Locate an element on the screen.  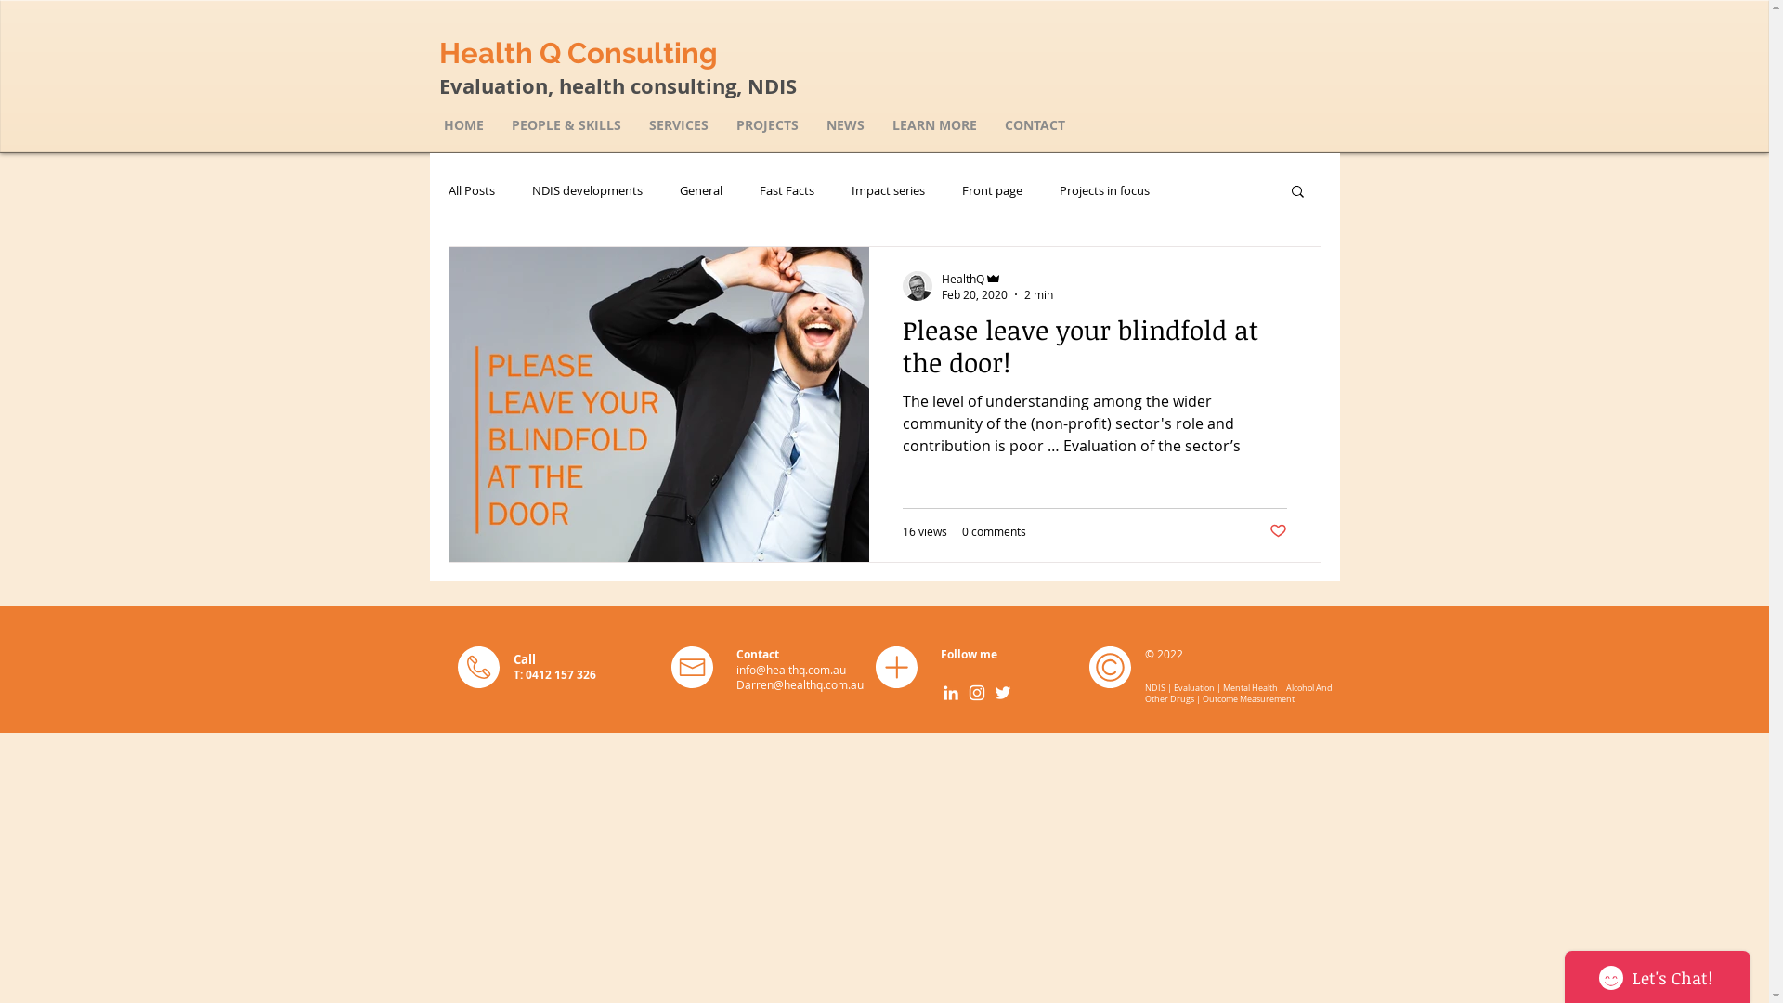
CONTACT is located at coordinates (1035, 124).